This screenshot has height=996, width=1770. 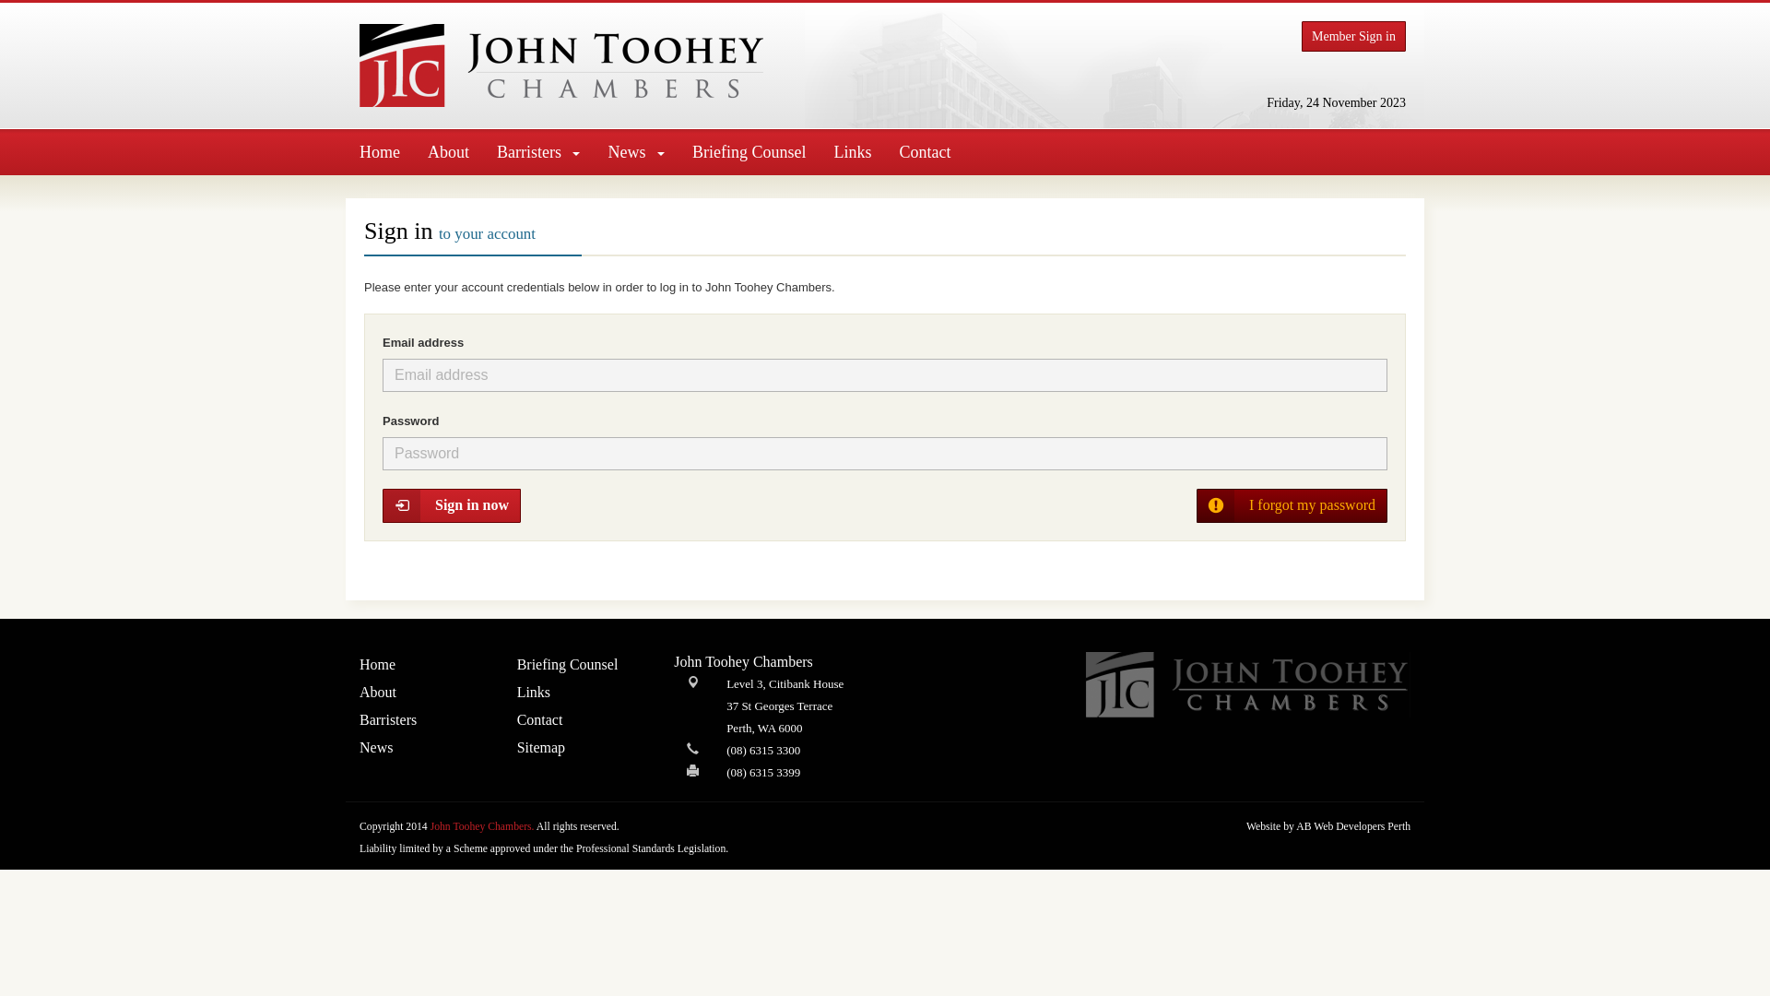 I want to click on Briefing Counsel, so click(x=583, y=665).